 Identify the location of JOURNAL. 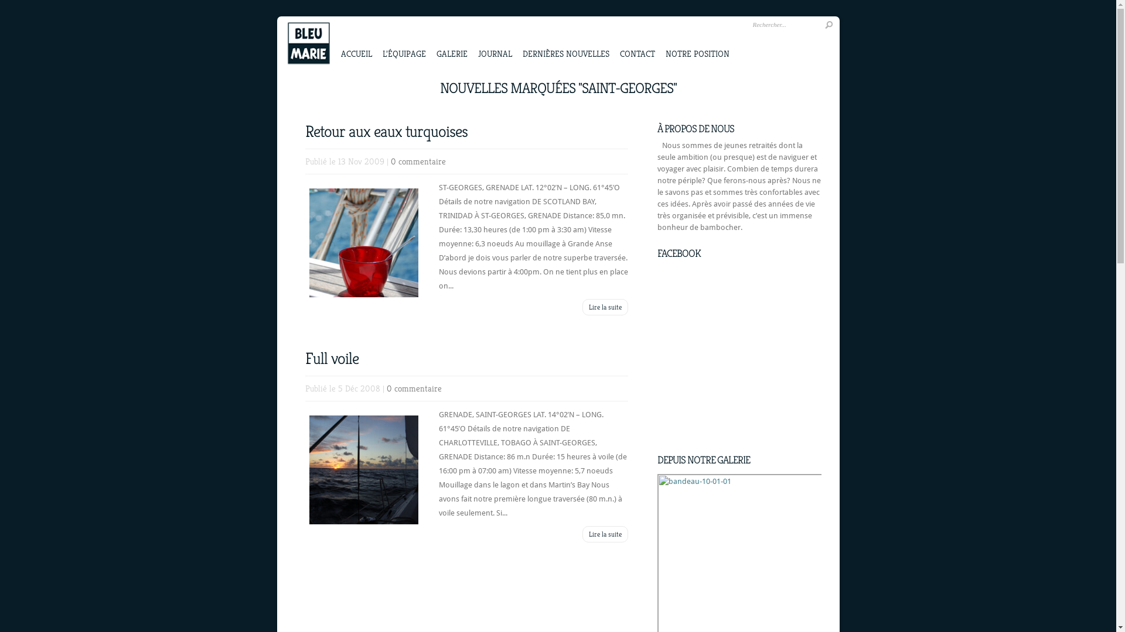
(495, 41).